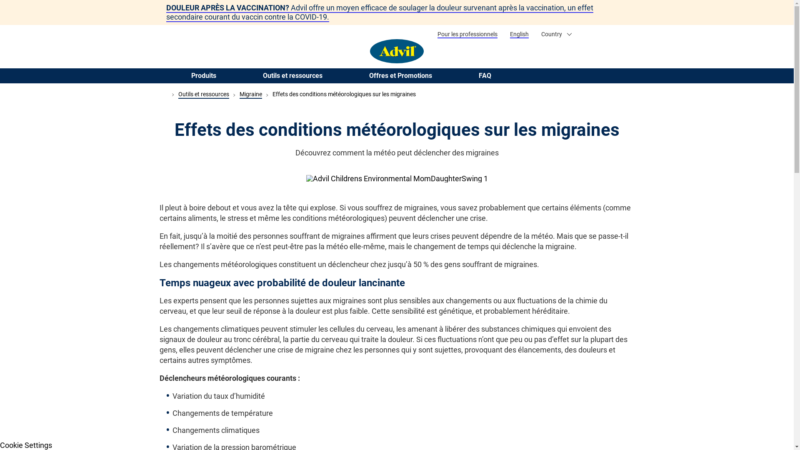 Image resolution: width=800 pixels, height=450 pixels. I want to click on Outils et ressources, so click(292, 75).